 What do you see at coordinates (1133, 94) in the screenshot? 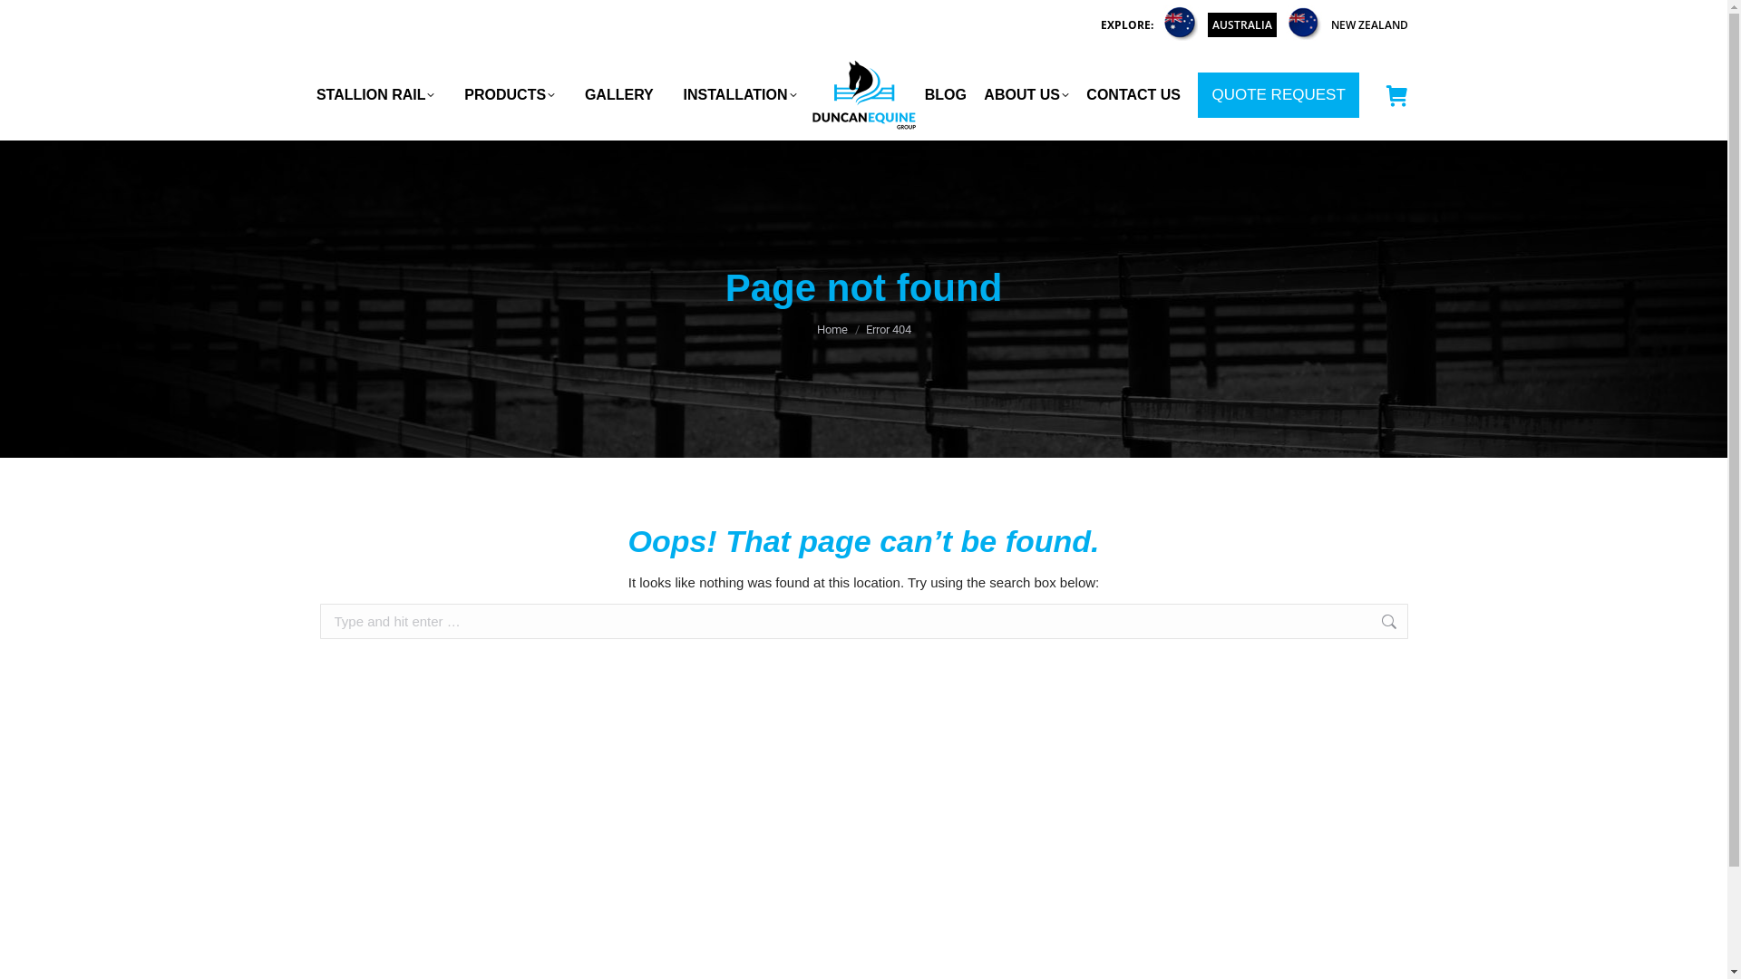
I see `CONTACT US` at bounding box center [1133, 94].